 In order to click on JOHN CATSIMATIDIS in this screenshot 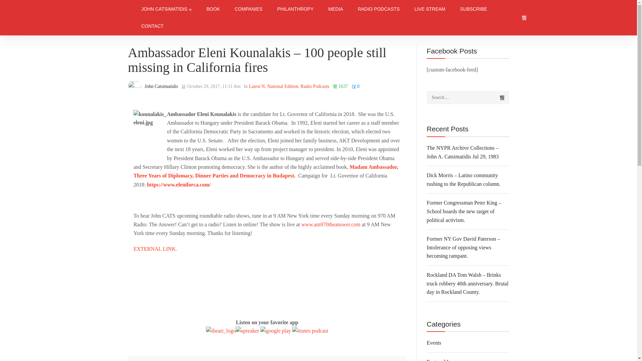, I will do `click(166, 9)`.